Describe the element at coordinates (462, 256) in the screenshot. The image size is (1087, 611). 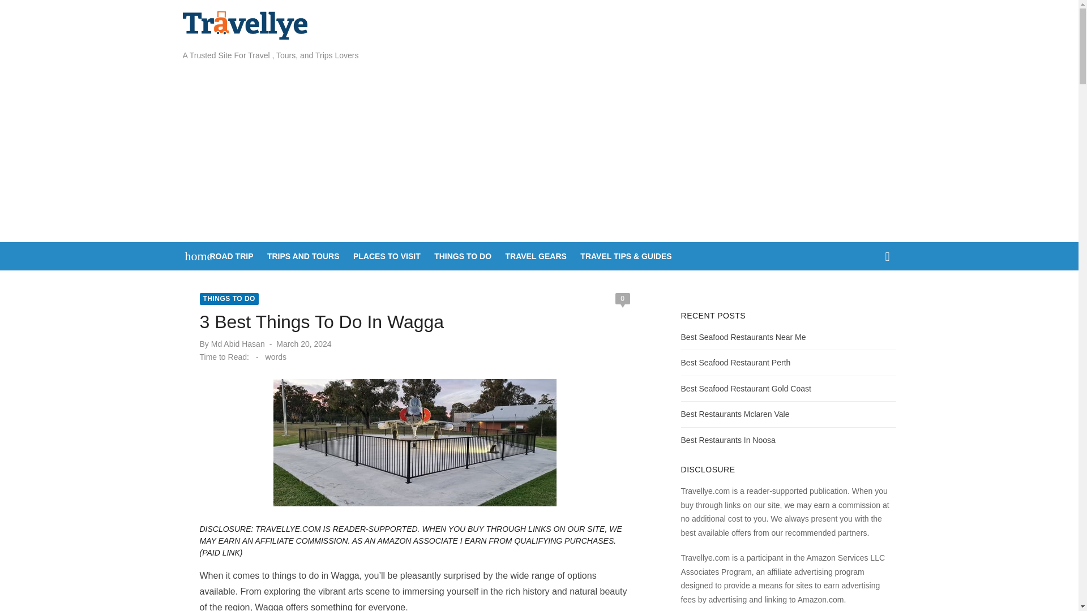
I see `THINGS TO DO` at that location.